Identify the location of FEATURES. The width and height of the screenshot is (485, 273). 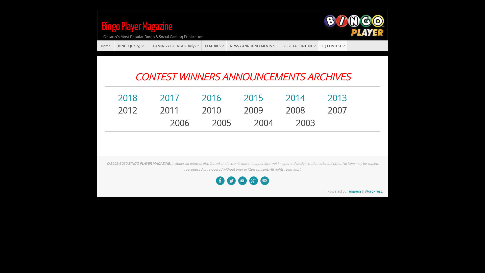
(214, 46).